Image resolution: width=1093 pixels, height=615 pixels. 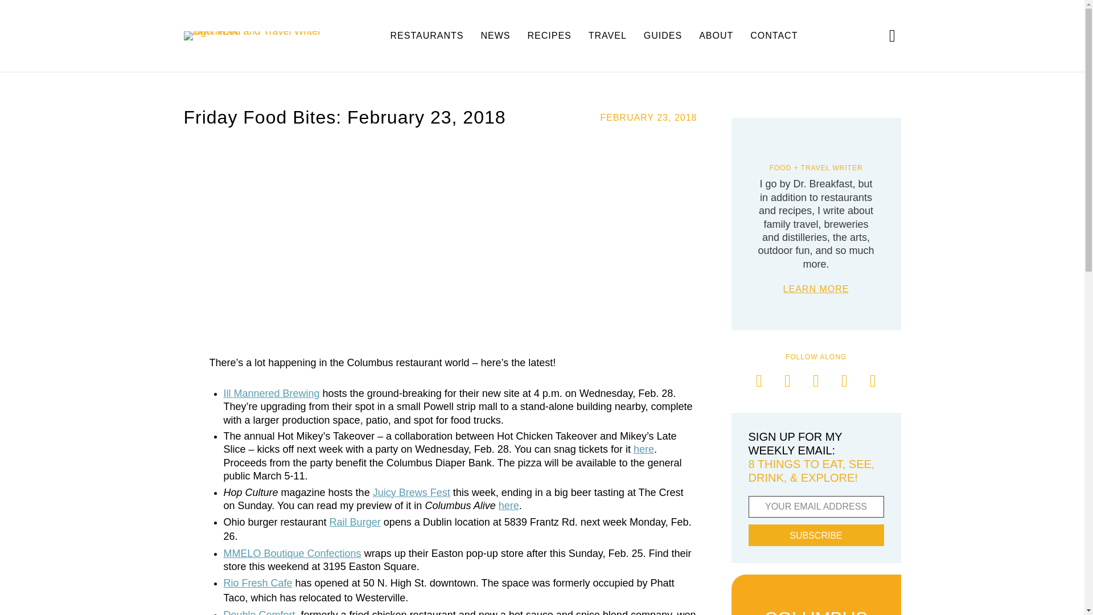 What do you see at coordinates (607, 36) in the screenshot?
I see `TRAVEL` at bounding box center [607, 36].